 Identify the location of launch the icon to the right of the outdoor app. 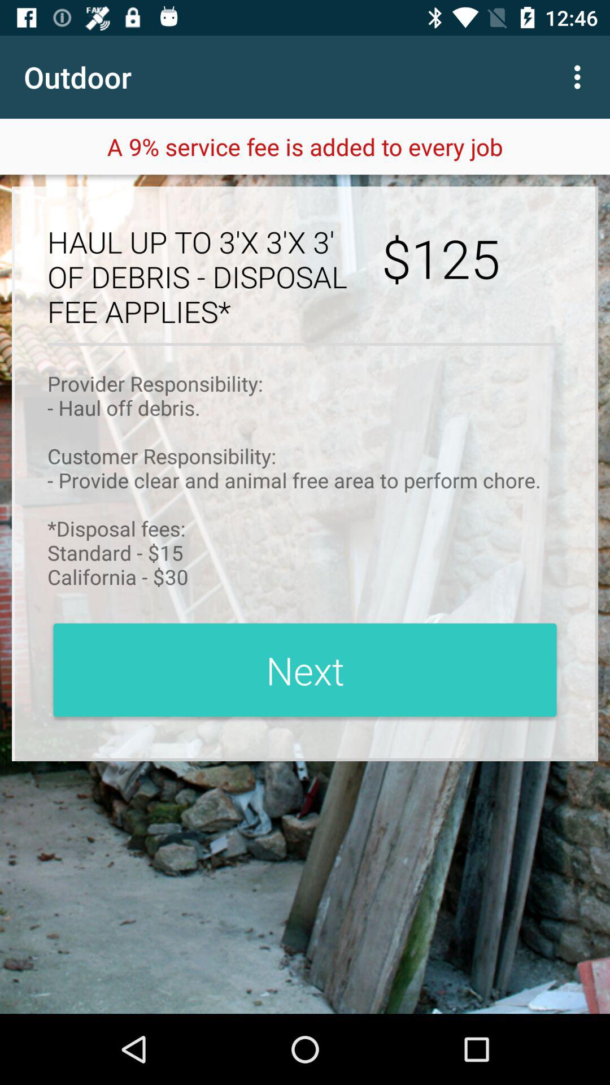
(581, 77).